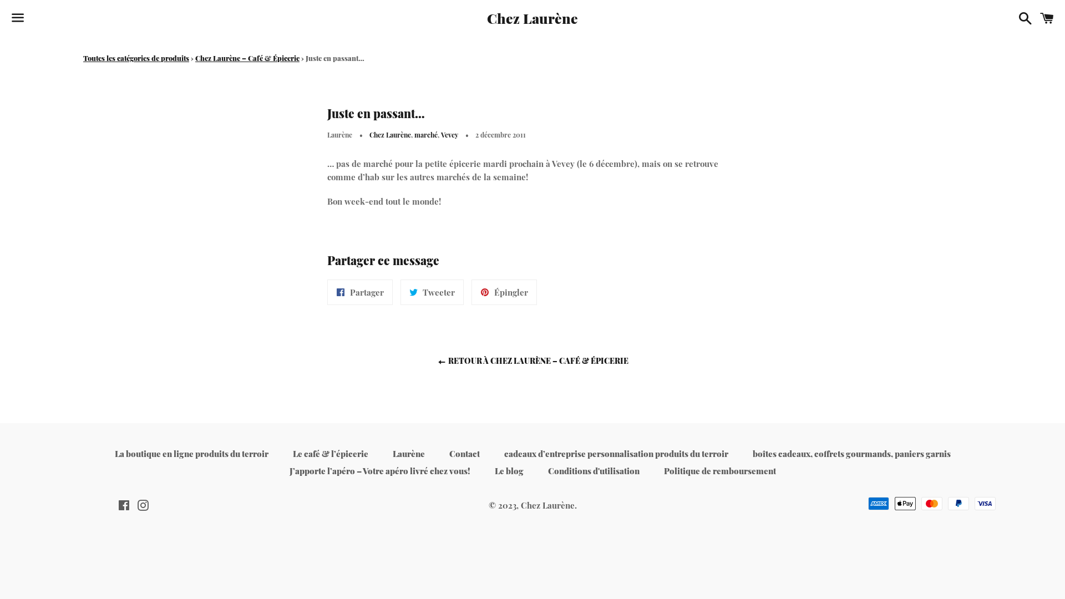 Image resolution: width=1065 pixels, height=599 pixels. What do you see at coordinates (719, 471) in the screenshot?
I see `Politique de remboursement` at bounding box center [719, 471].